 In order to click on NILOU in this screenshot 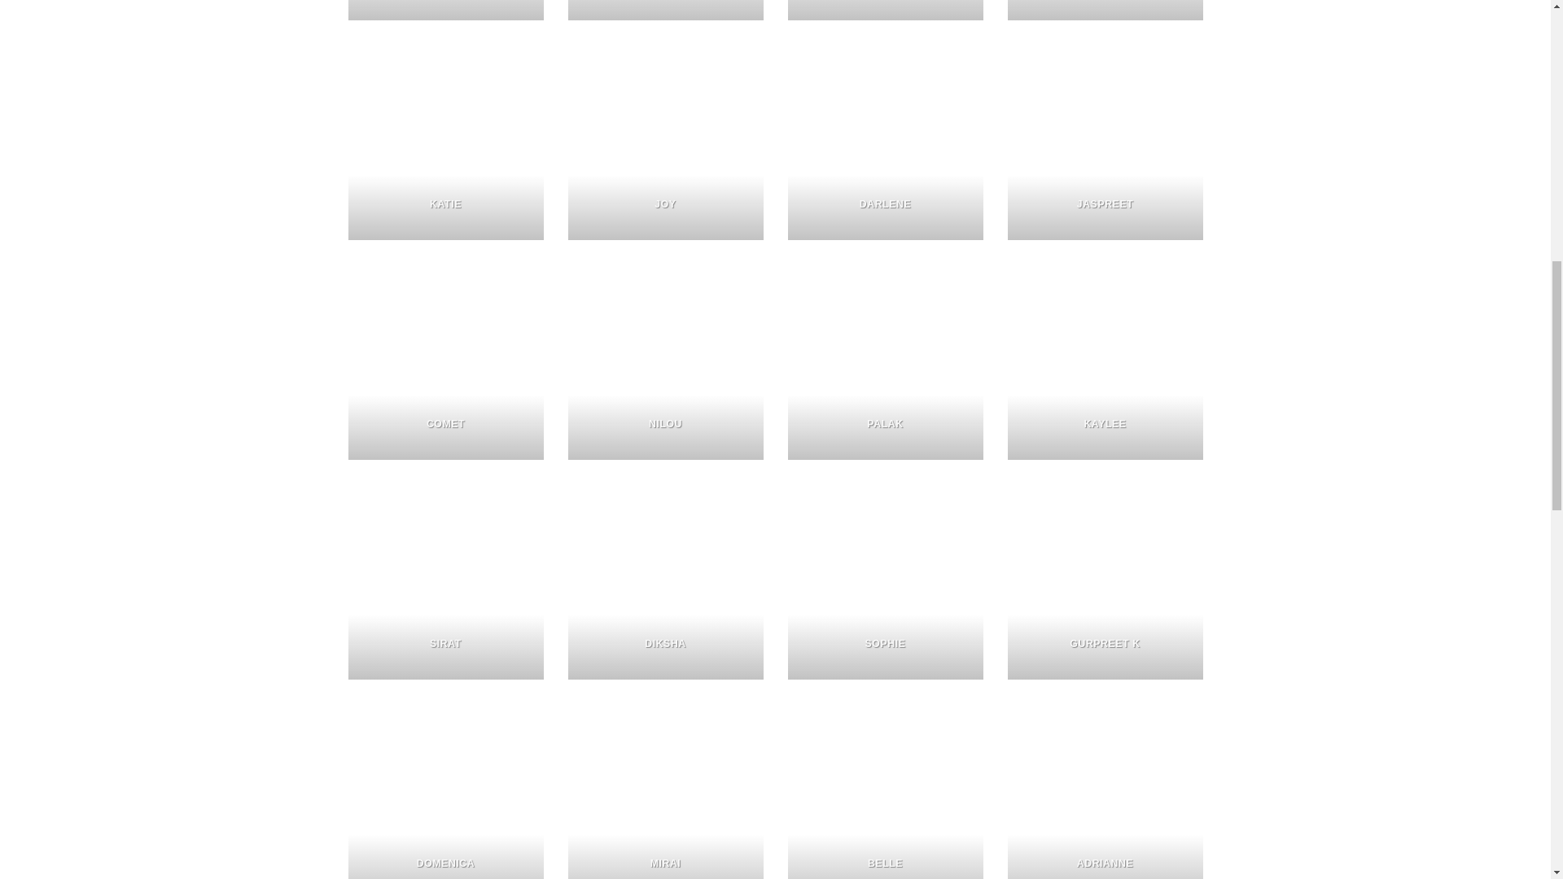, I will do `click(666, 361)`.